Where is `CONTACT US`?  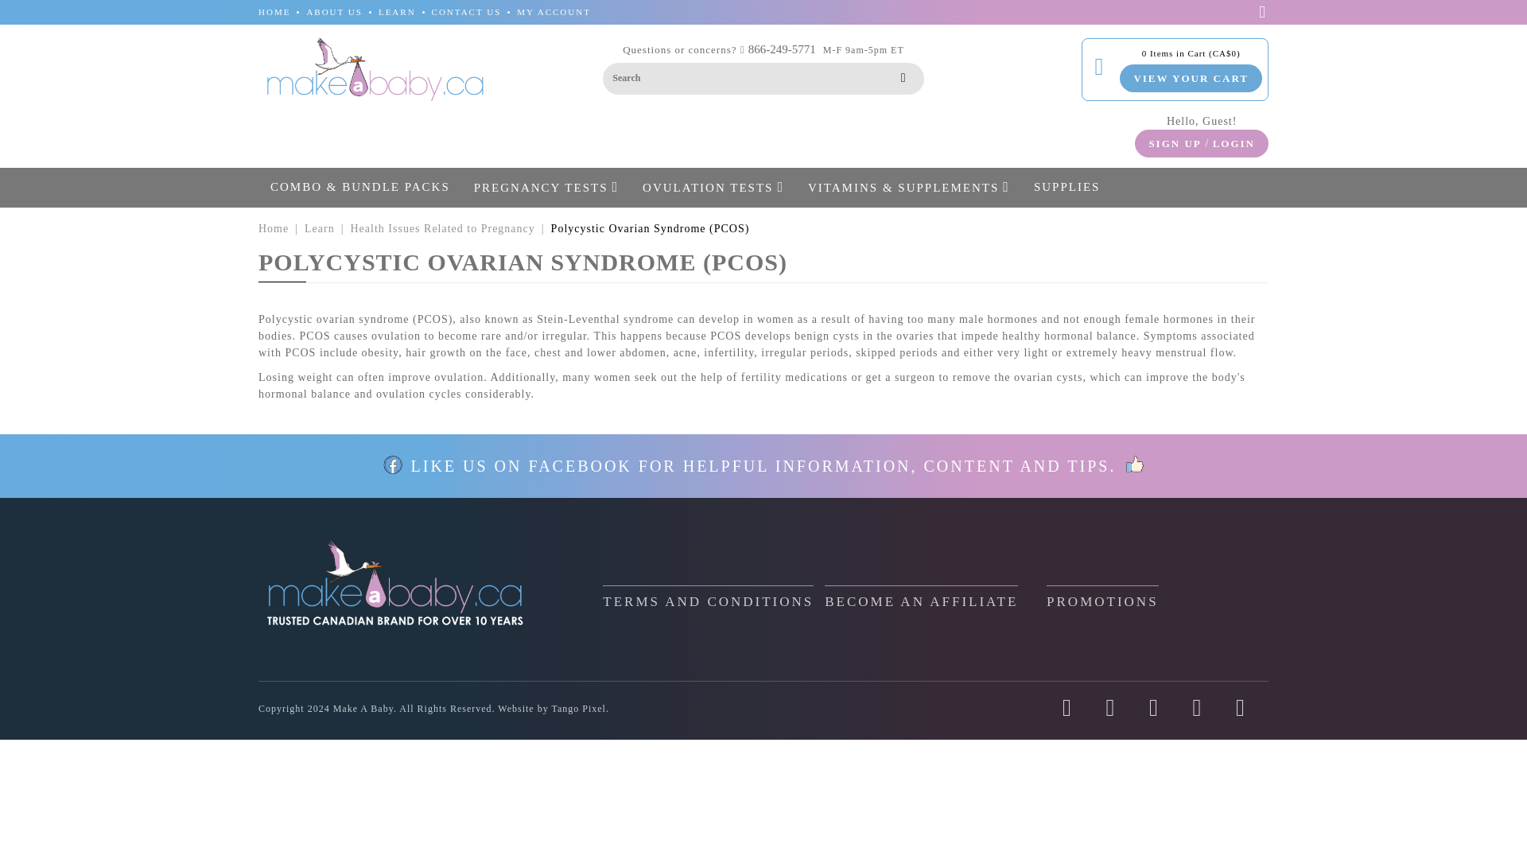 CONTACT US is located at coordinates (467, 11).